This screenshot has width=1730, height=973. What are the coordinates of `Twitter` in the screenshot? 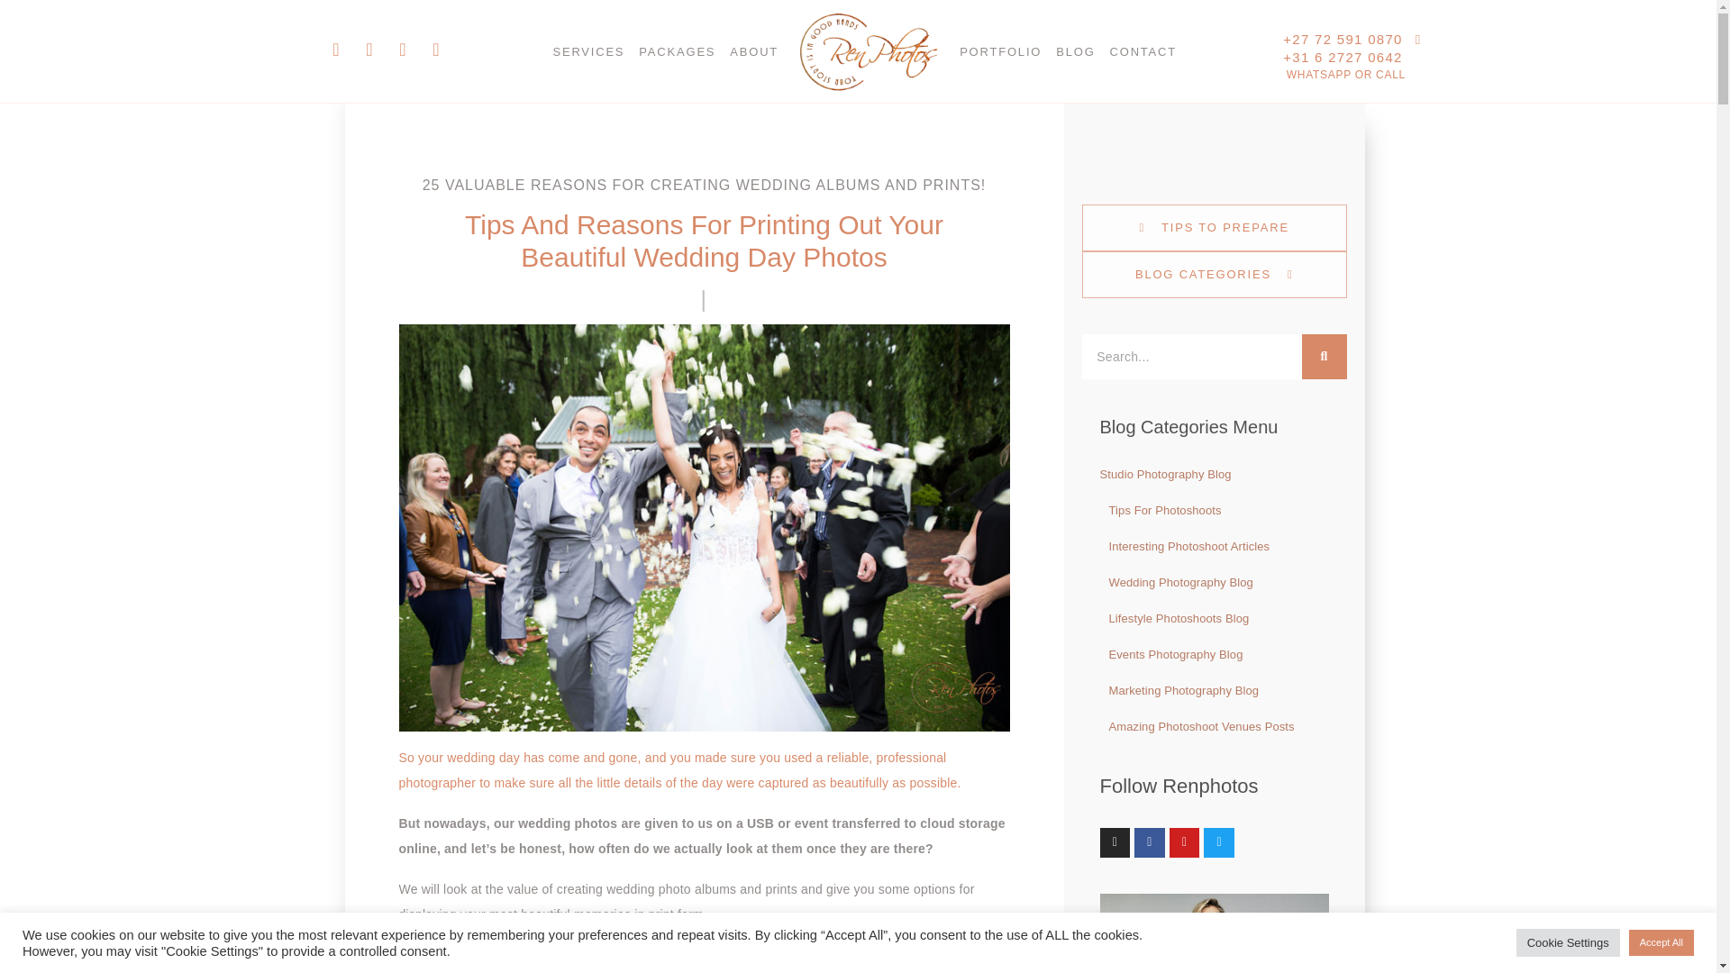 It's located at (436, 49).